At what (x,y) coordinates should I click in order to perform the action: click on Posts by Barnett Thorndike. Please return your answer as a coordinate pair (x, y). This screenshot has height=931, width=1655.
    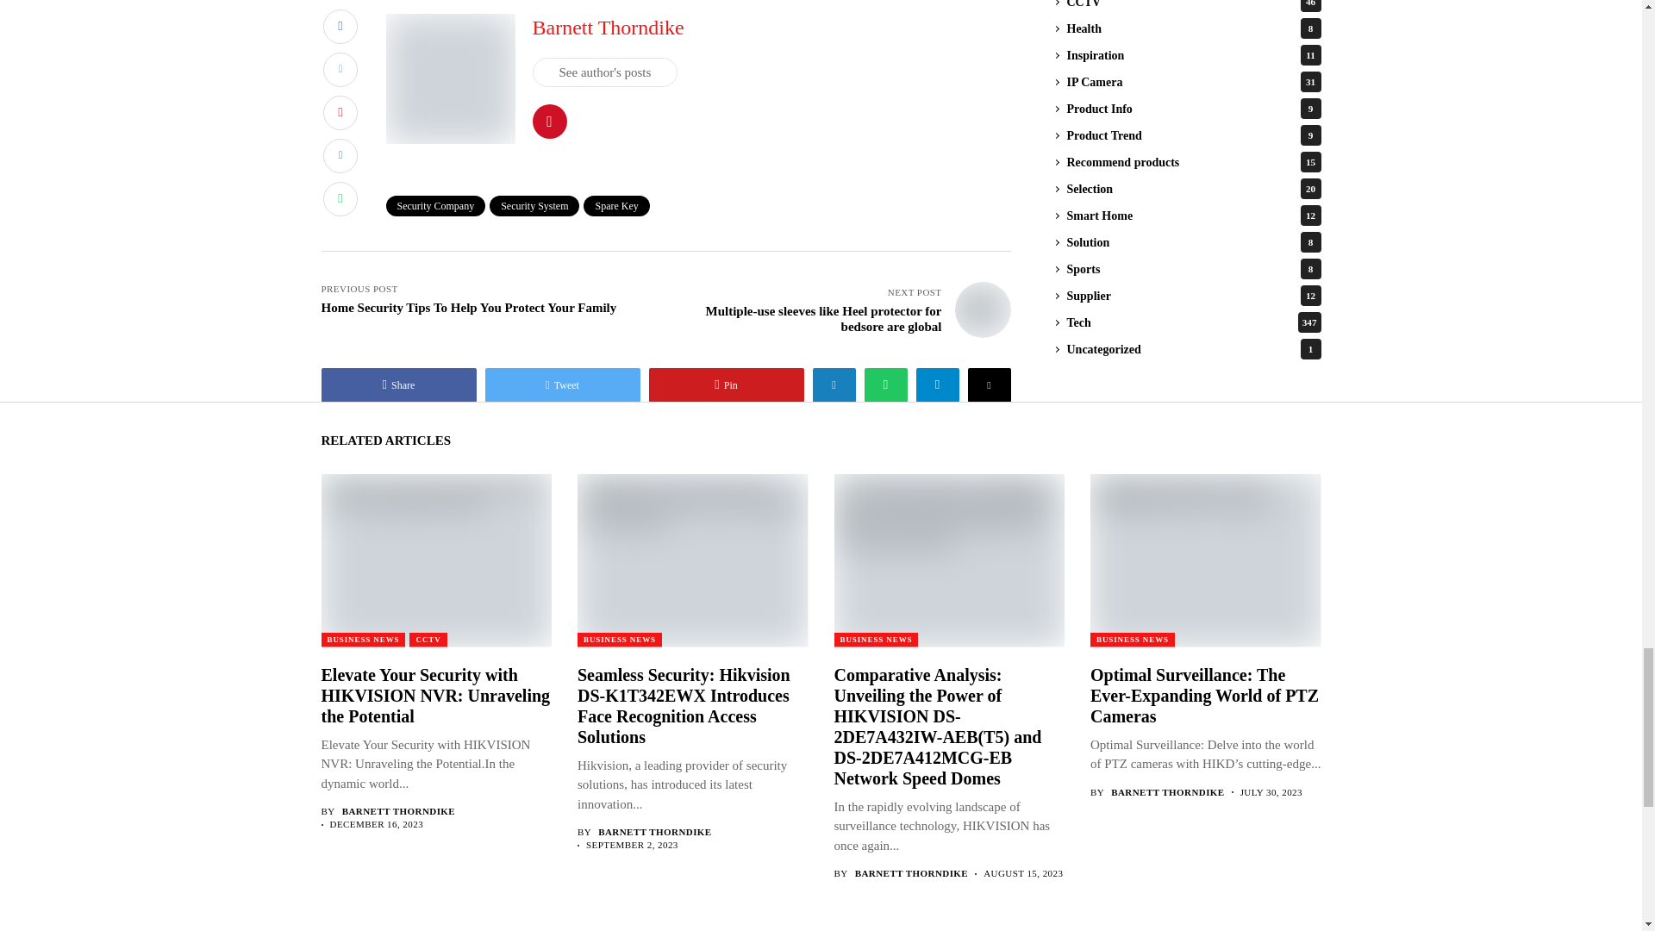
    Looking at the image, I should click on (398, 812).